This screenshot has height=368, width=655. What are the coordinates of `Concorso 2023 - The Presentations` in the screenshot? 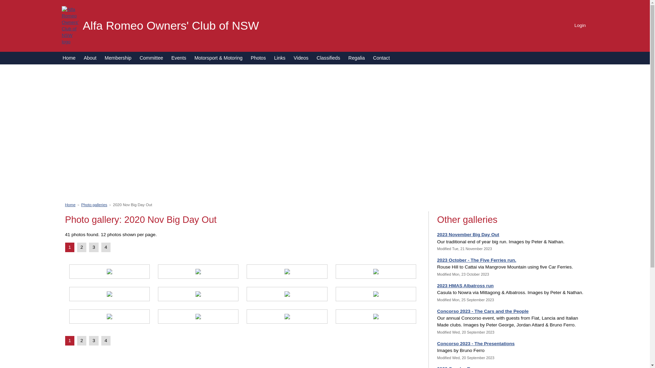 It's located at (476, 343).